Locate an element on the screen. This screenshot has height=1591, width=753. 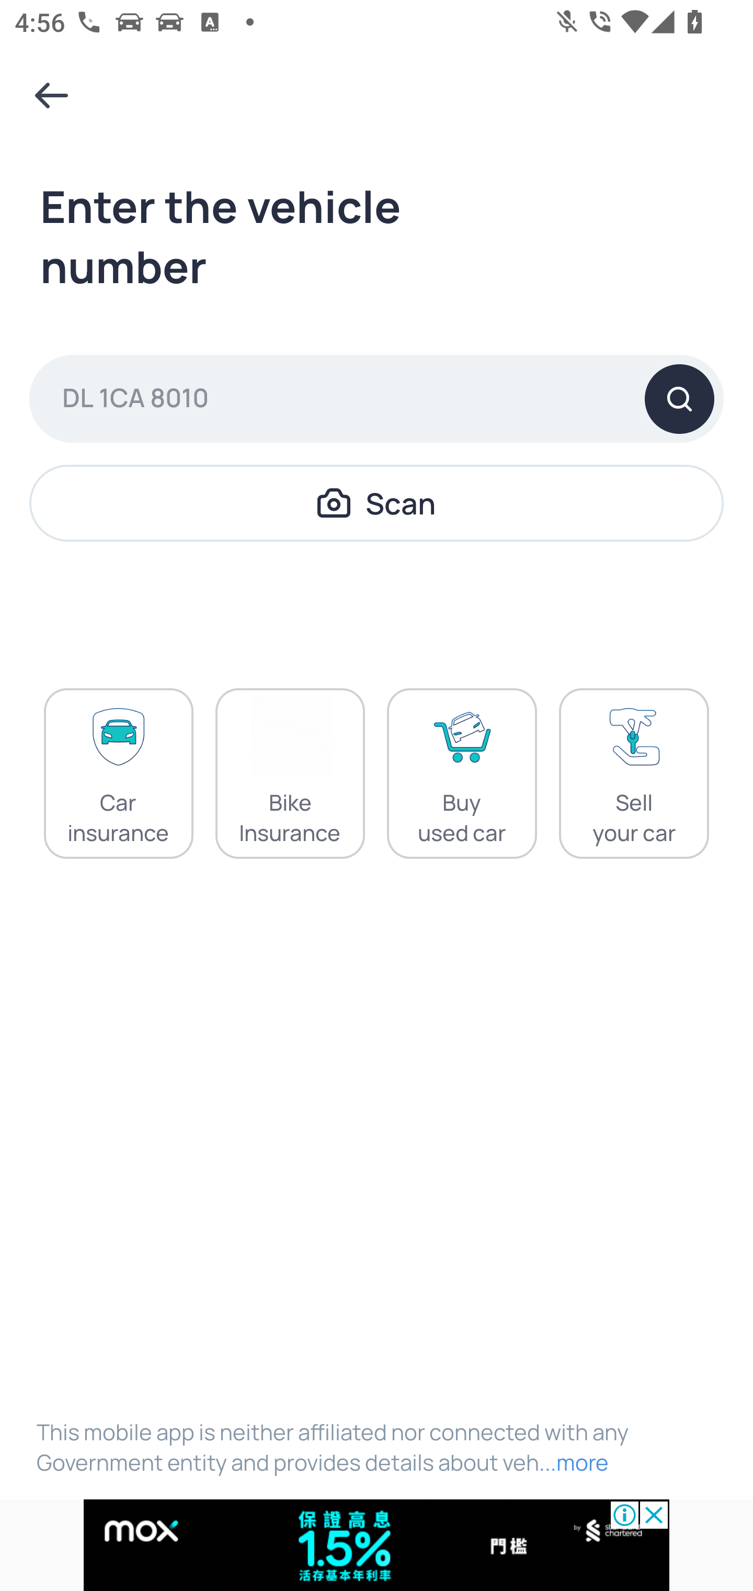
Scan is located at coordinates (376, 502).